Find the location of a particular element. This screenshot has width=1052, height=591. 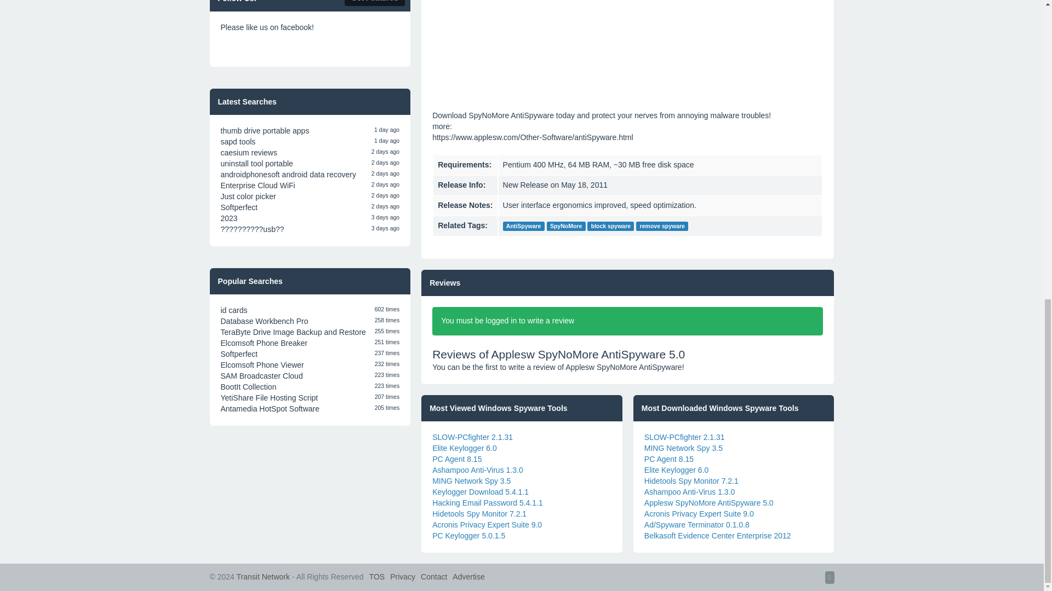

Get Featured is located at coordinates (375, 3).